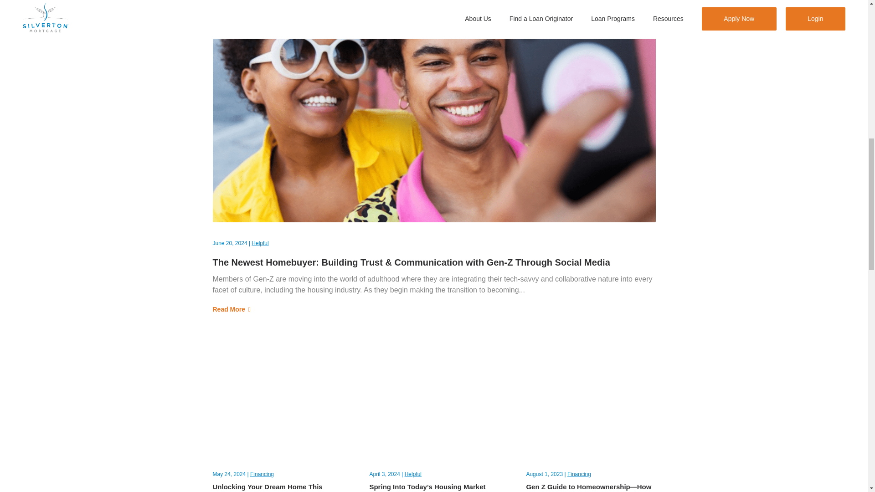 This screenshot has height=492, width=875. What do you see at coordinates (260, 243) in the screenshot?
I see `Helpful` at bounding box center [260, 243].